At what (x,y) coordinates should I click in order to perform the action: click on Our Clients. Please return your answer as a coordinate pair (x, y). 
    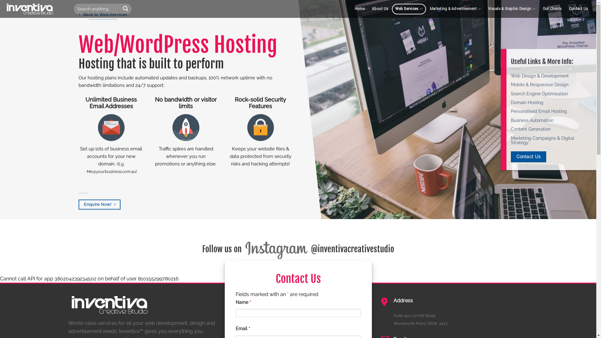
    Looking at the image, I should click on (552, 9).